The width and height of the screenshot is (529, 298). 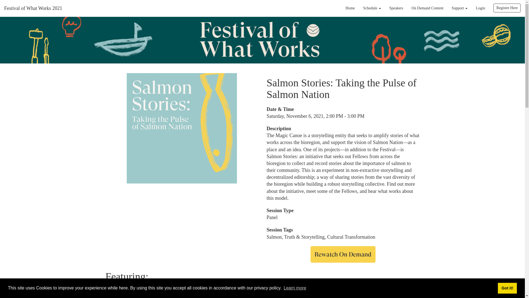 What do you see at coordinates (480, 8) in the screenshot?
I see `Login` at bounding box center [480, 8].